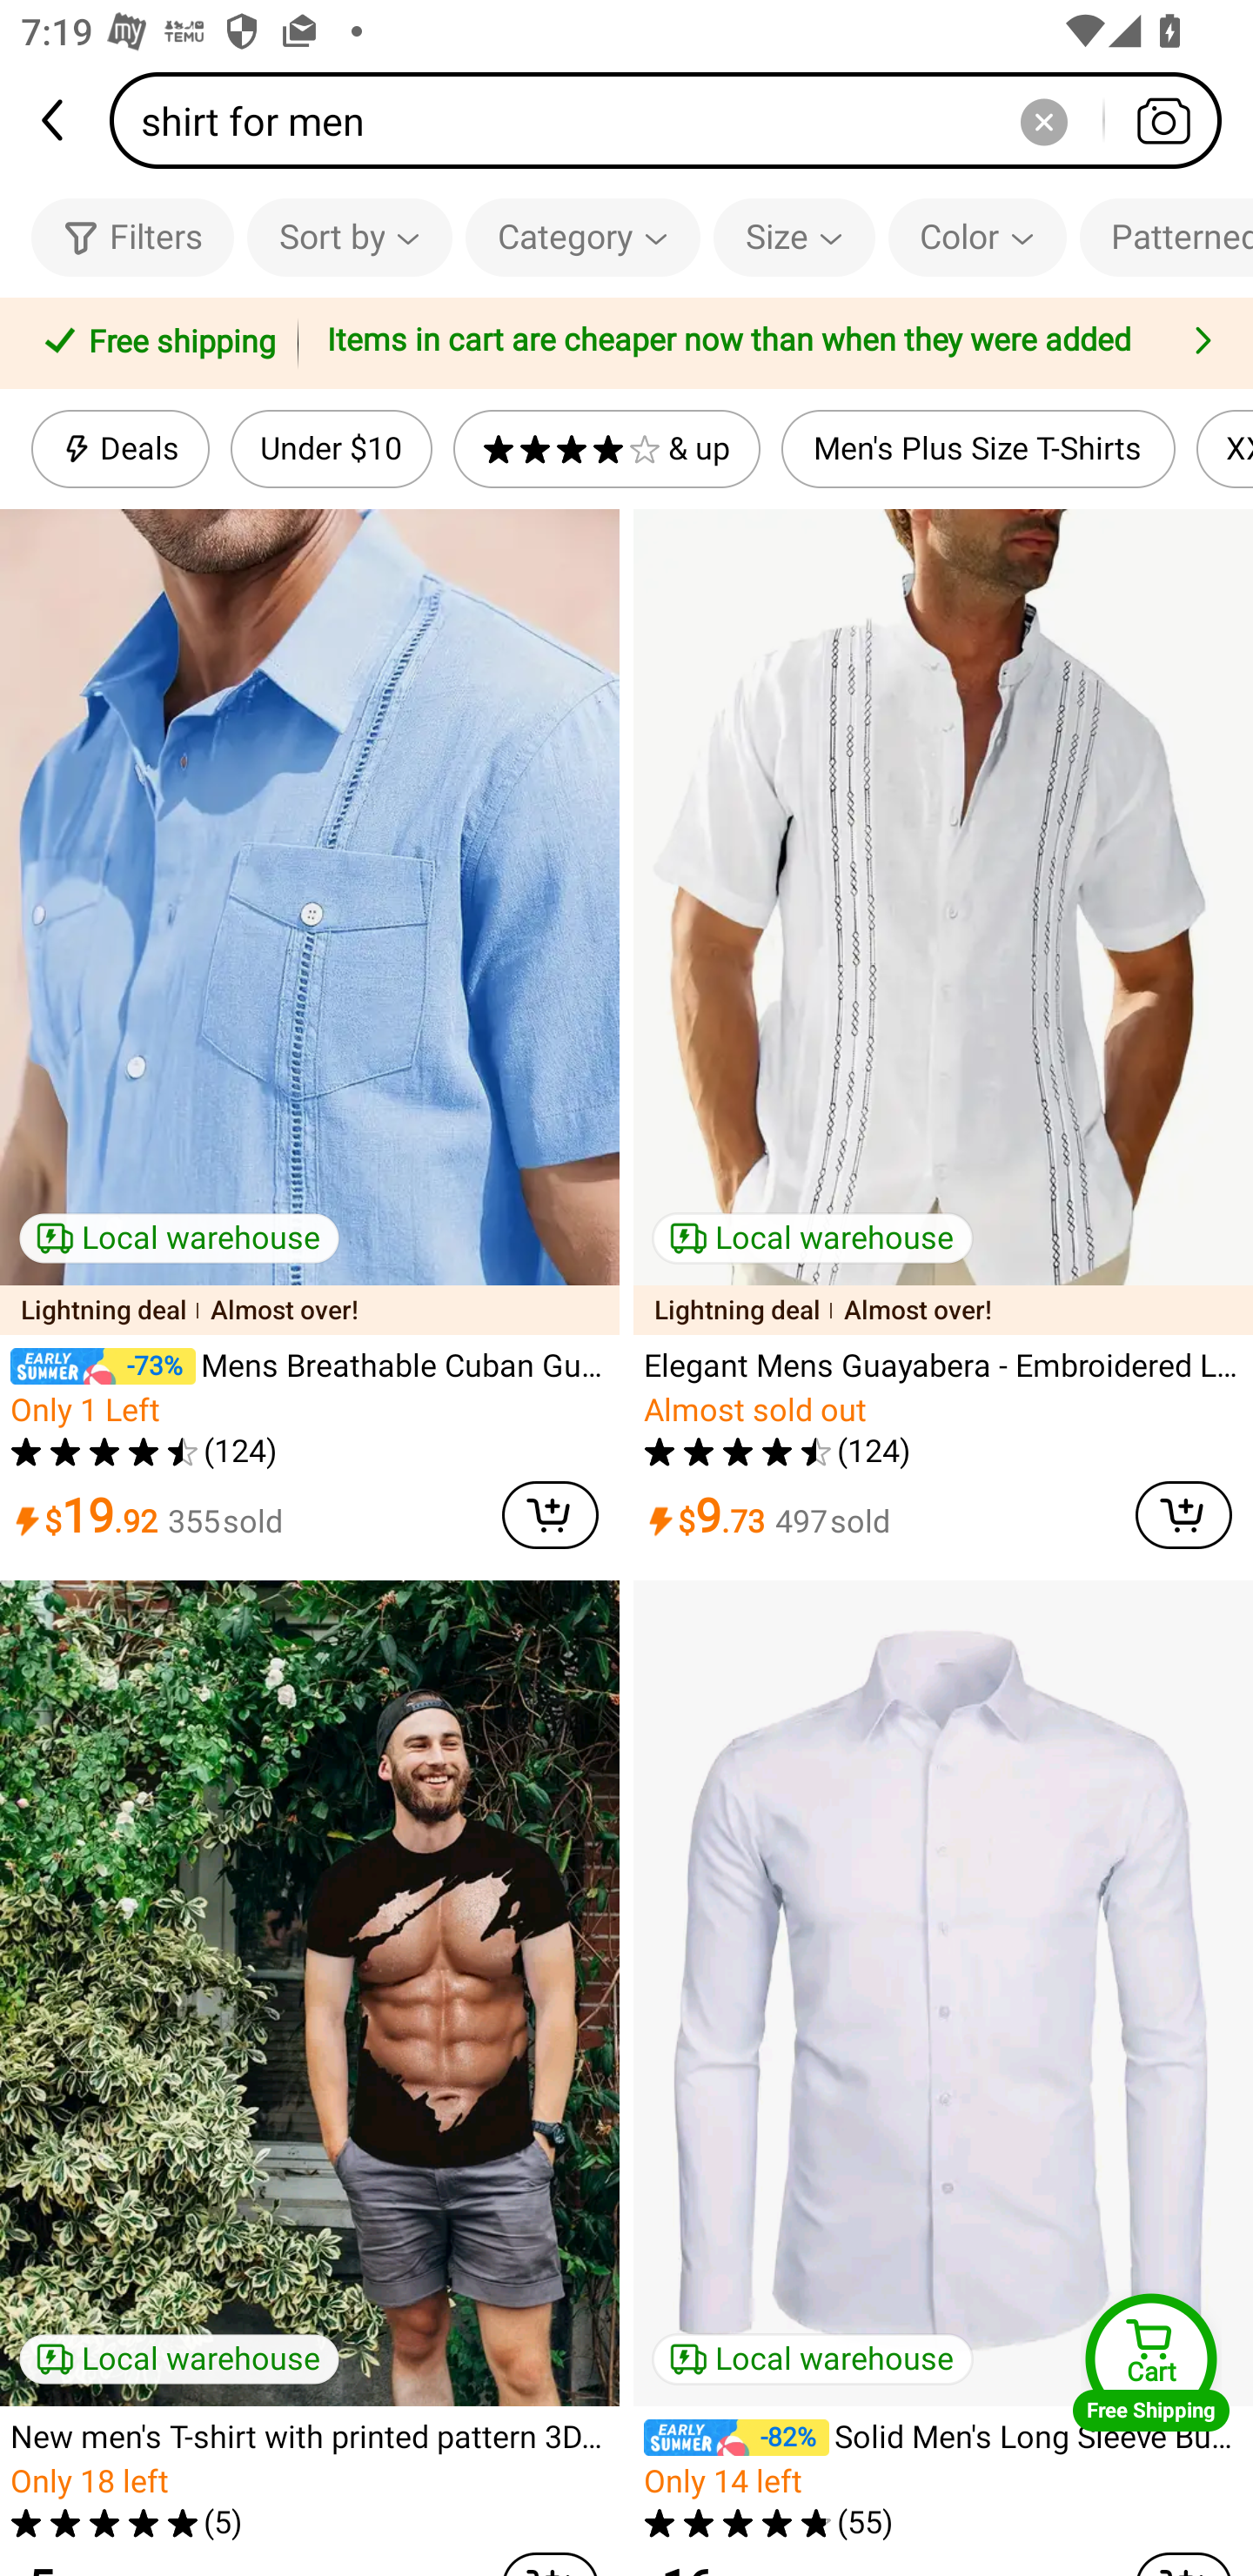  Describe the element at coordinates (349, 237) in the screenshot. I see `Sort by` at that location.